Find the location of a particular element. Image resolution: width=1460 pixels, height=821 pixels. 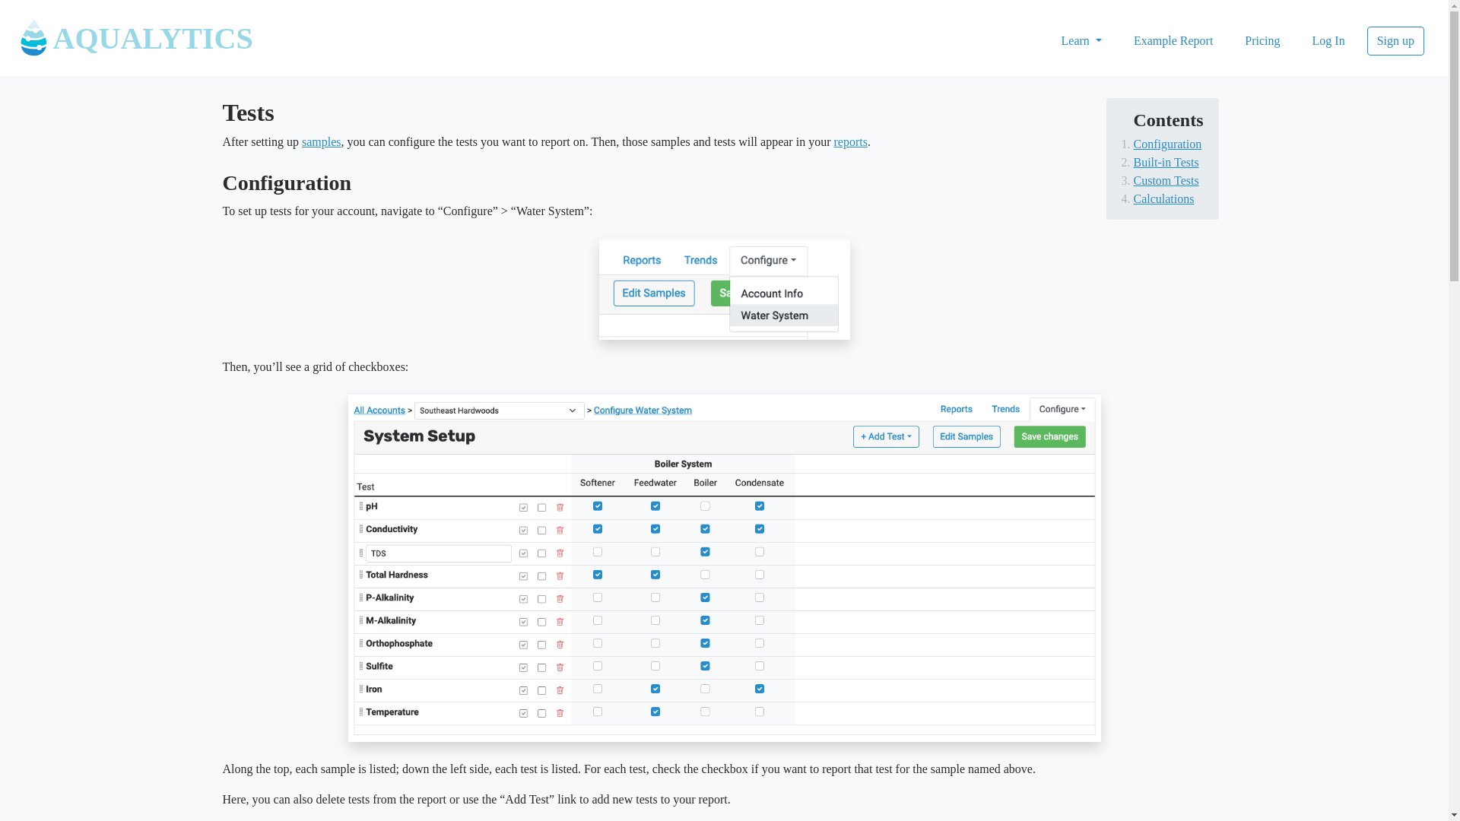

Example Report is located at coordinates (1173, 41).